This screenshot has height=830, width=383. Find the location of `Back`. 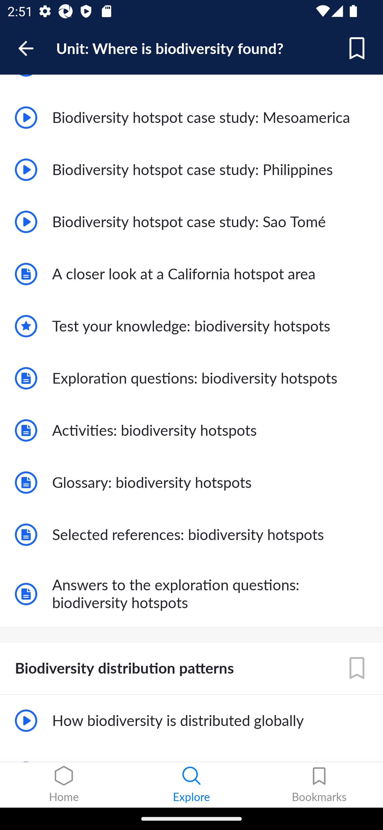

Back is located at coordinates (31, 48).